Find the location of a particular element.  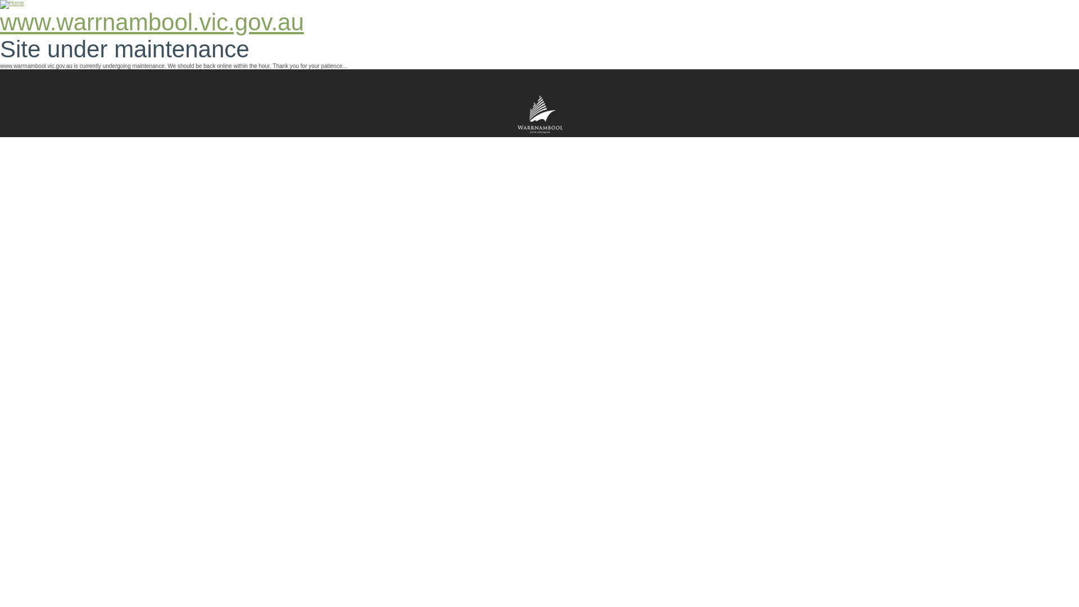

www.warrnambool.vic.gov.au is located at coordinates (152, 22).